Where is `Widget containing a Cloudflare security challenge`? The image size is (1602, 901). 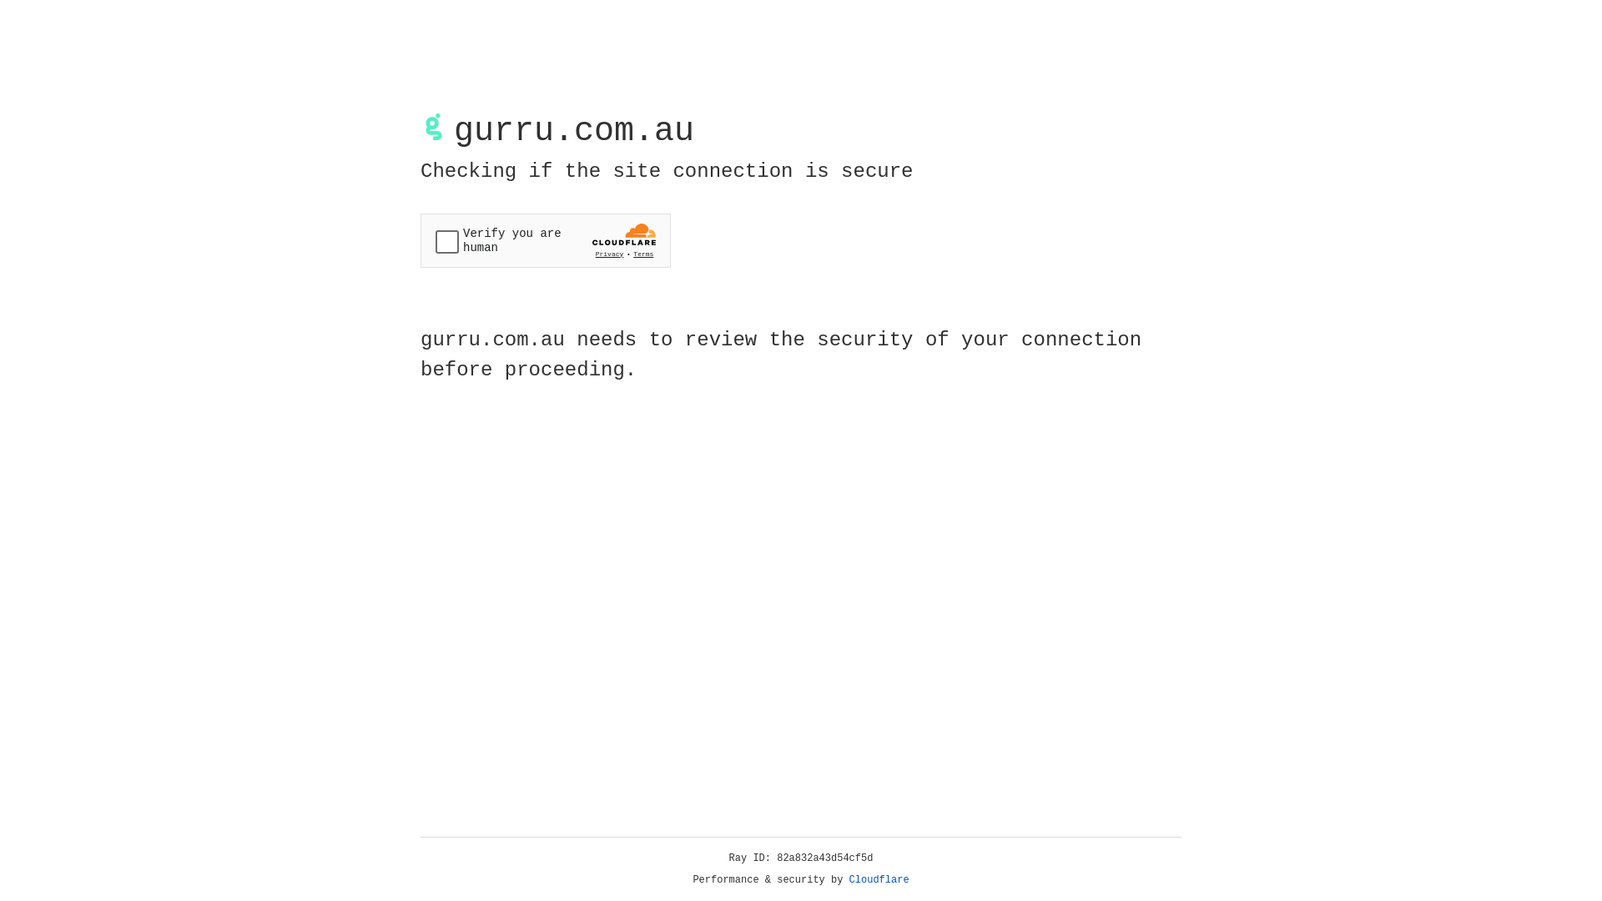
Widget containing a Cloudflare security challenge is located at coordinates (546, 240).